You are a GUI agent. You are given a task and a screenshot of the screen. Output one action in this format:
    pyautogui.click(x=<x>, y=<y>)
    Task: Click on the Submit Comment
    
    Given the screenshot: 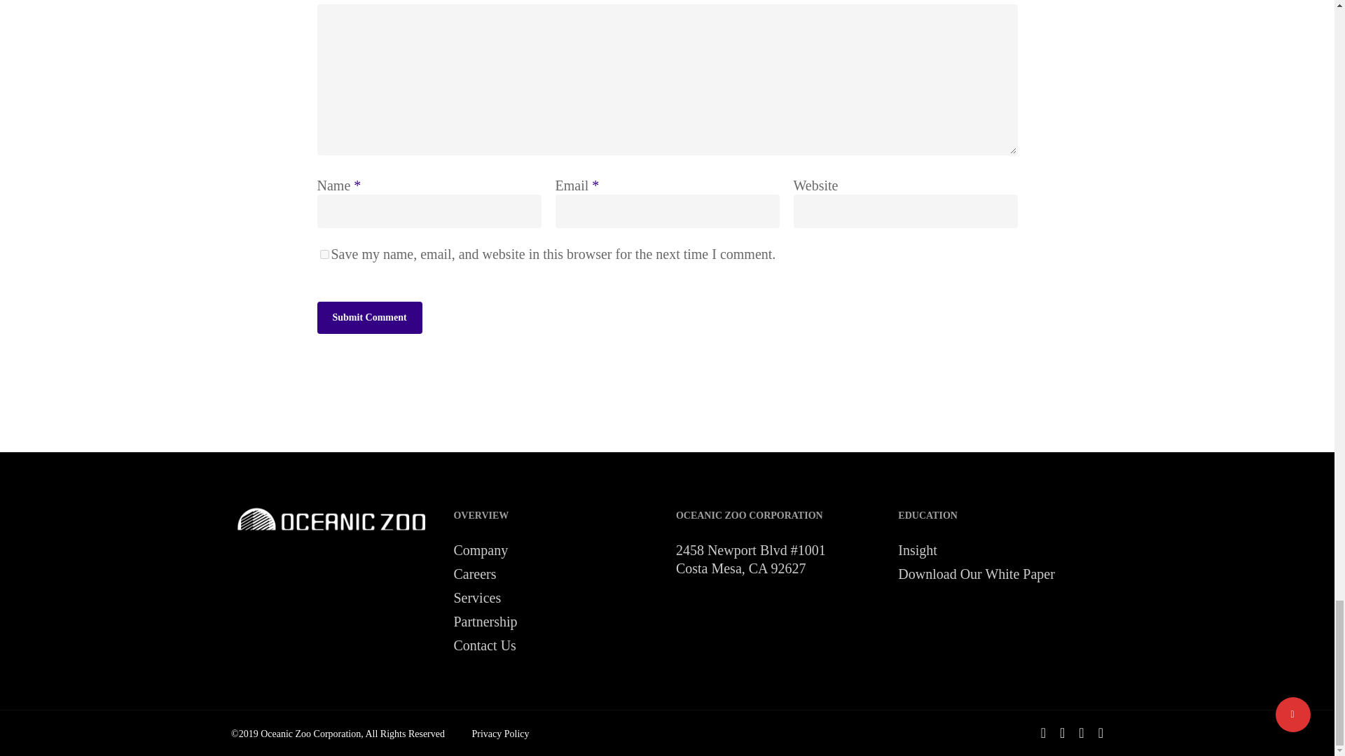 What is the action you would take?
    pyautogui.click(x=368, y=318)
    